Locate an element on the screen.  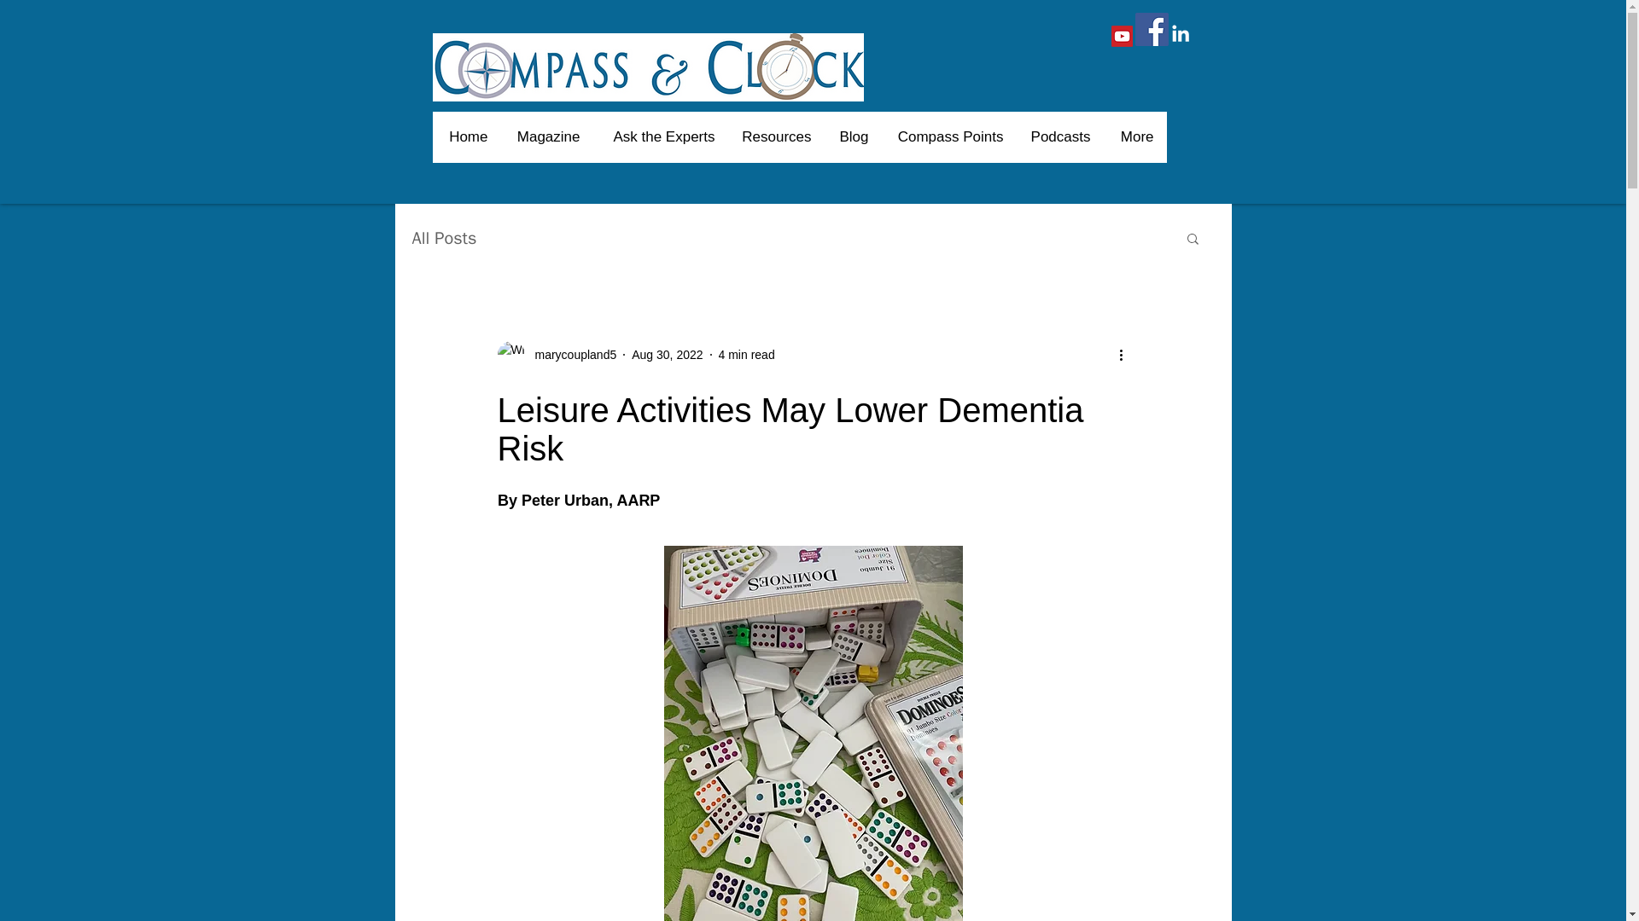
Podcasts is located at coordinates (1059, 136).